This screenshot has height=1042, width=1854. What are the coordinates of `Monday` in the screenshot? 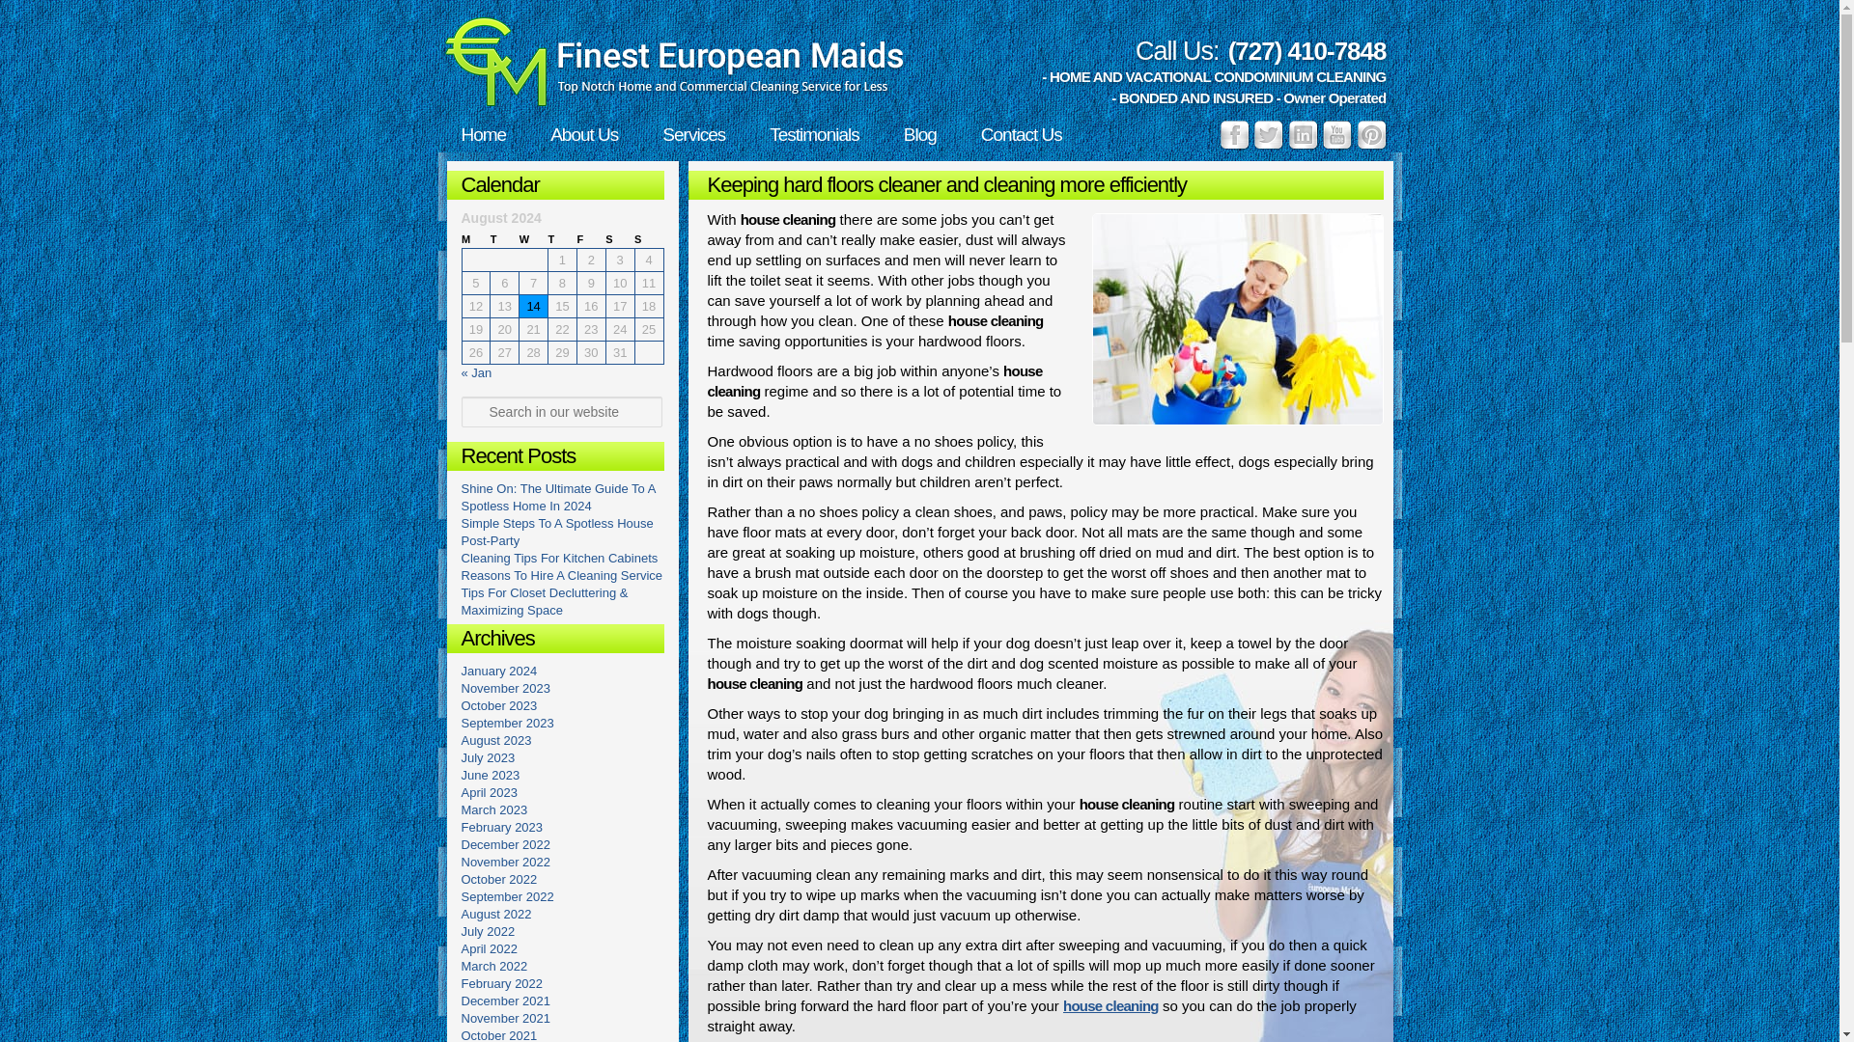 It's located at (476, 239).